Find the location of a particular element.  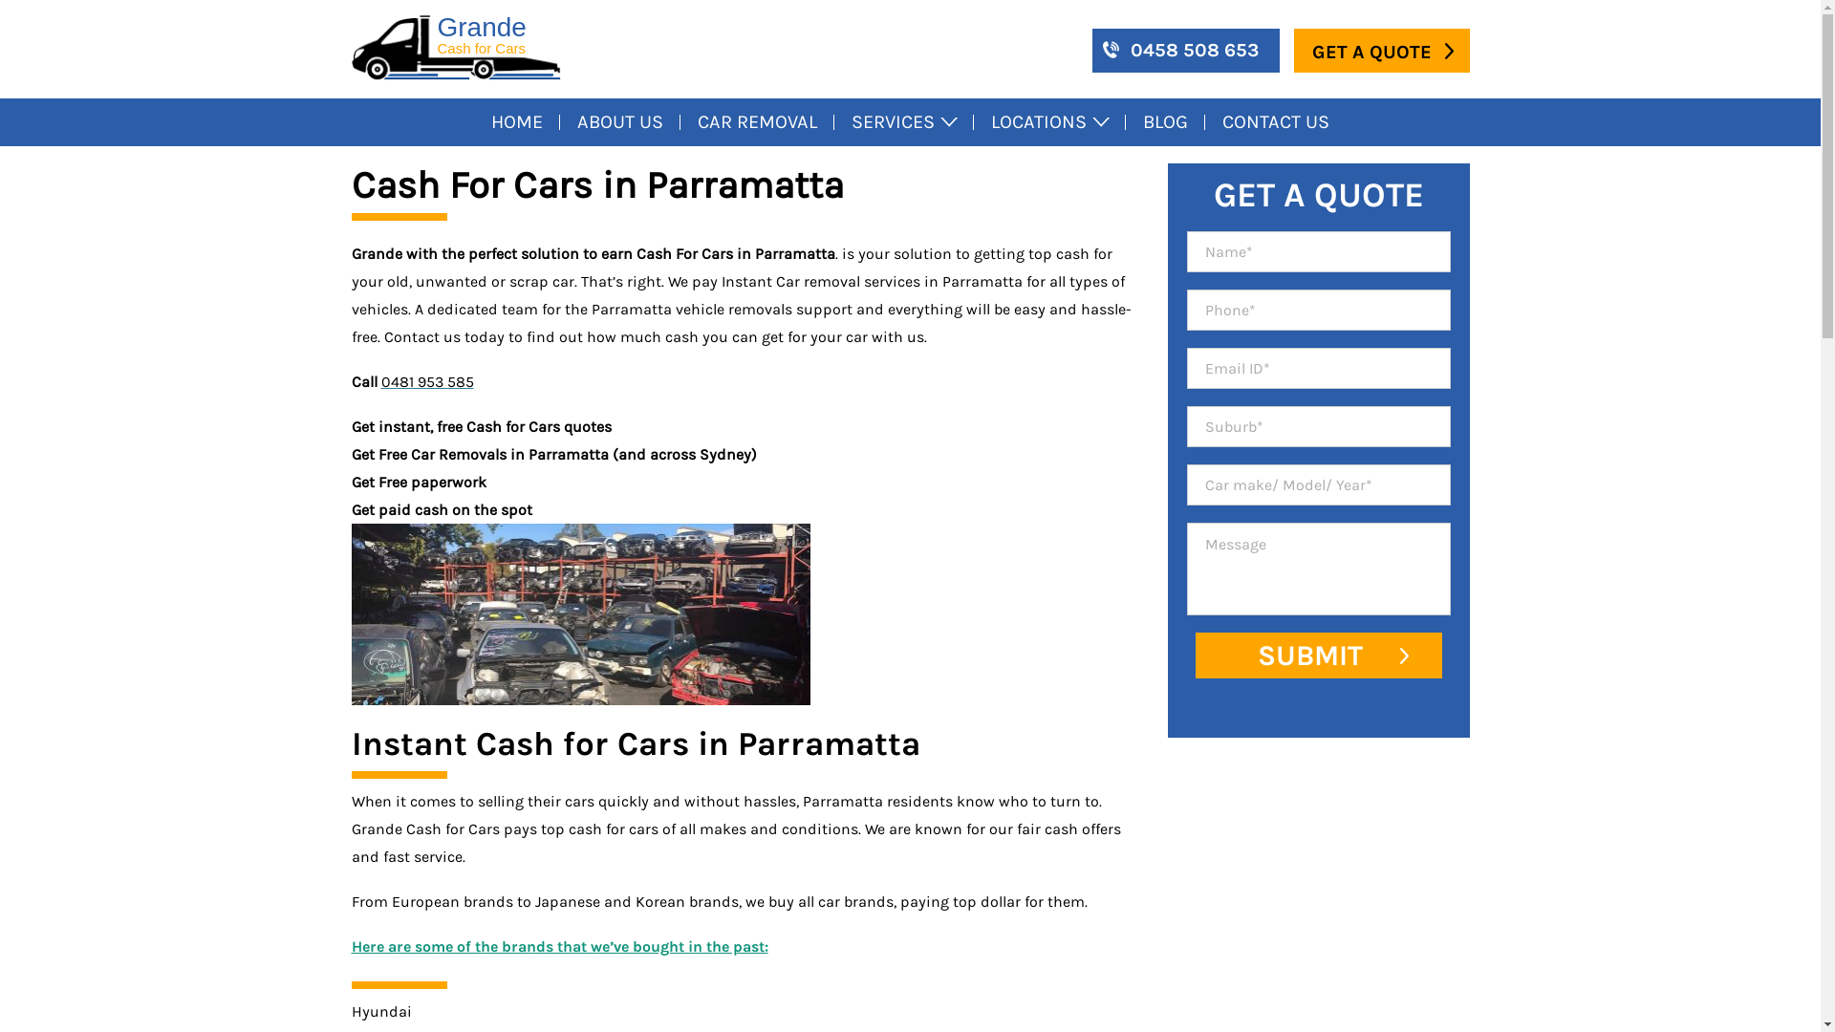

0481 953 585 is located at coordinates (426, 382).